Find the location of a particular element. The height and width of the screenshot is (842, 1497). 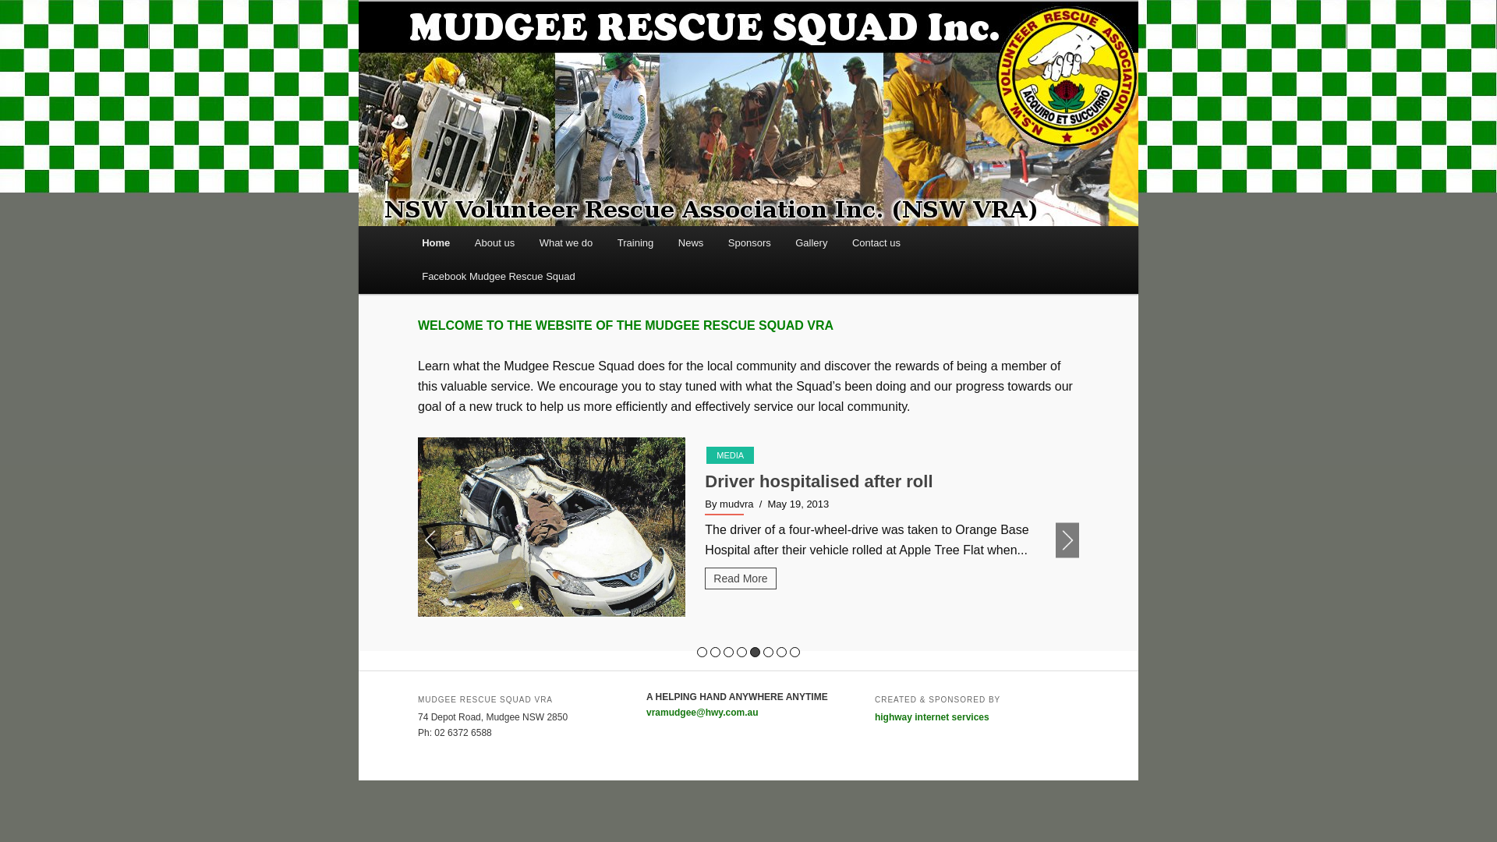

Gallery is located at coordinates (811, 243).